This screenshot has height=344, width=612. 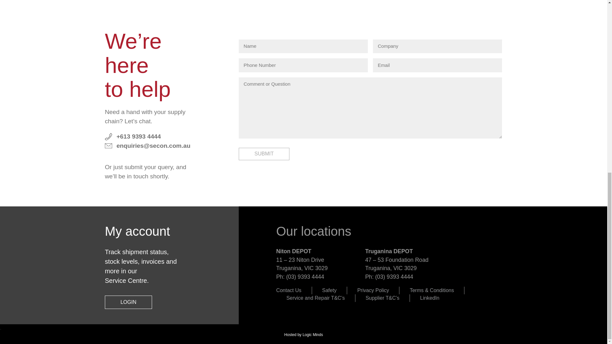 I want to click on Logic Minds, so click(x=312, y=335).